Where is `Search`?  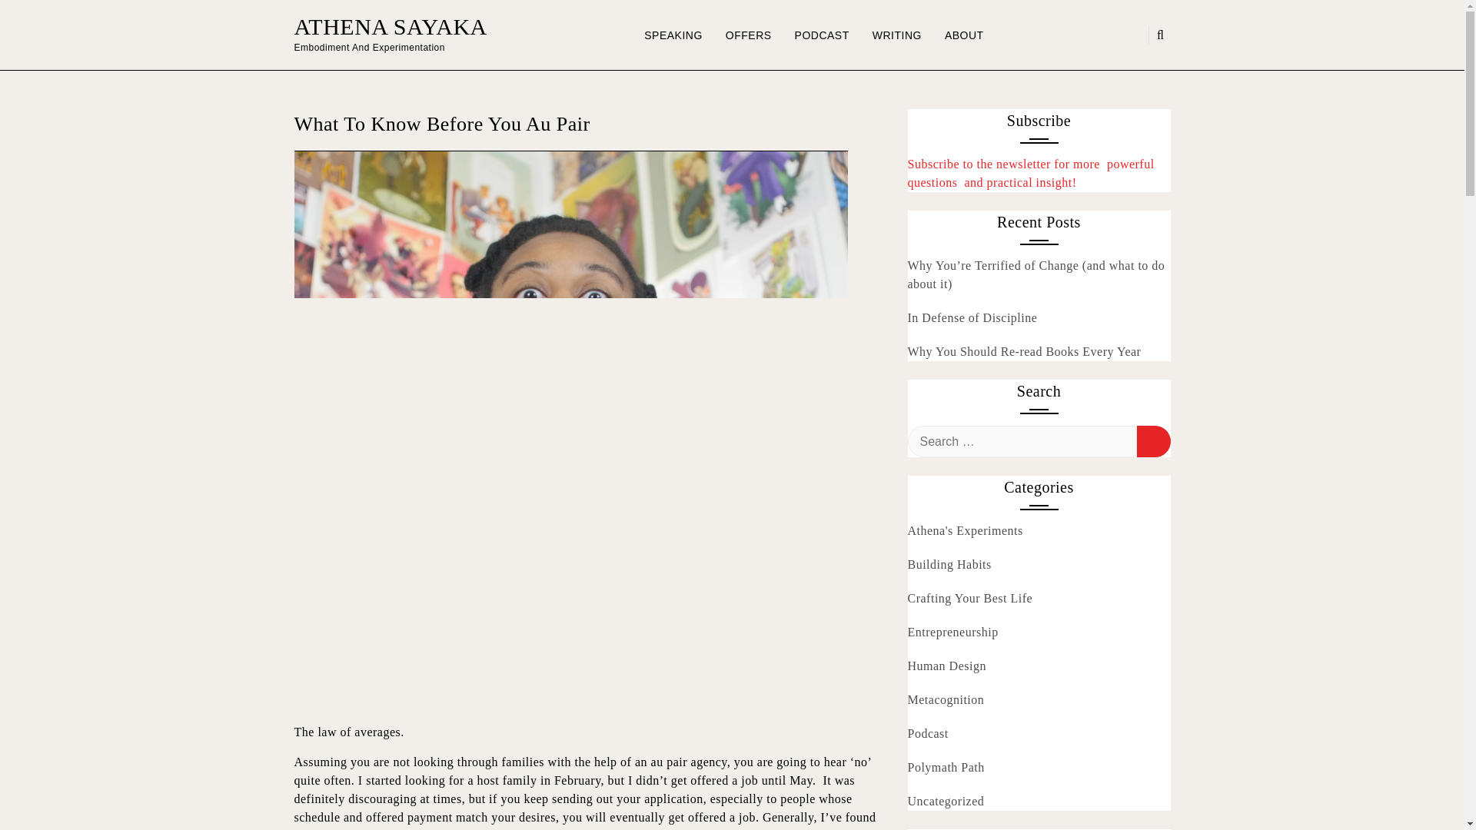 Search is located at coordinates (1153, 441).